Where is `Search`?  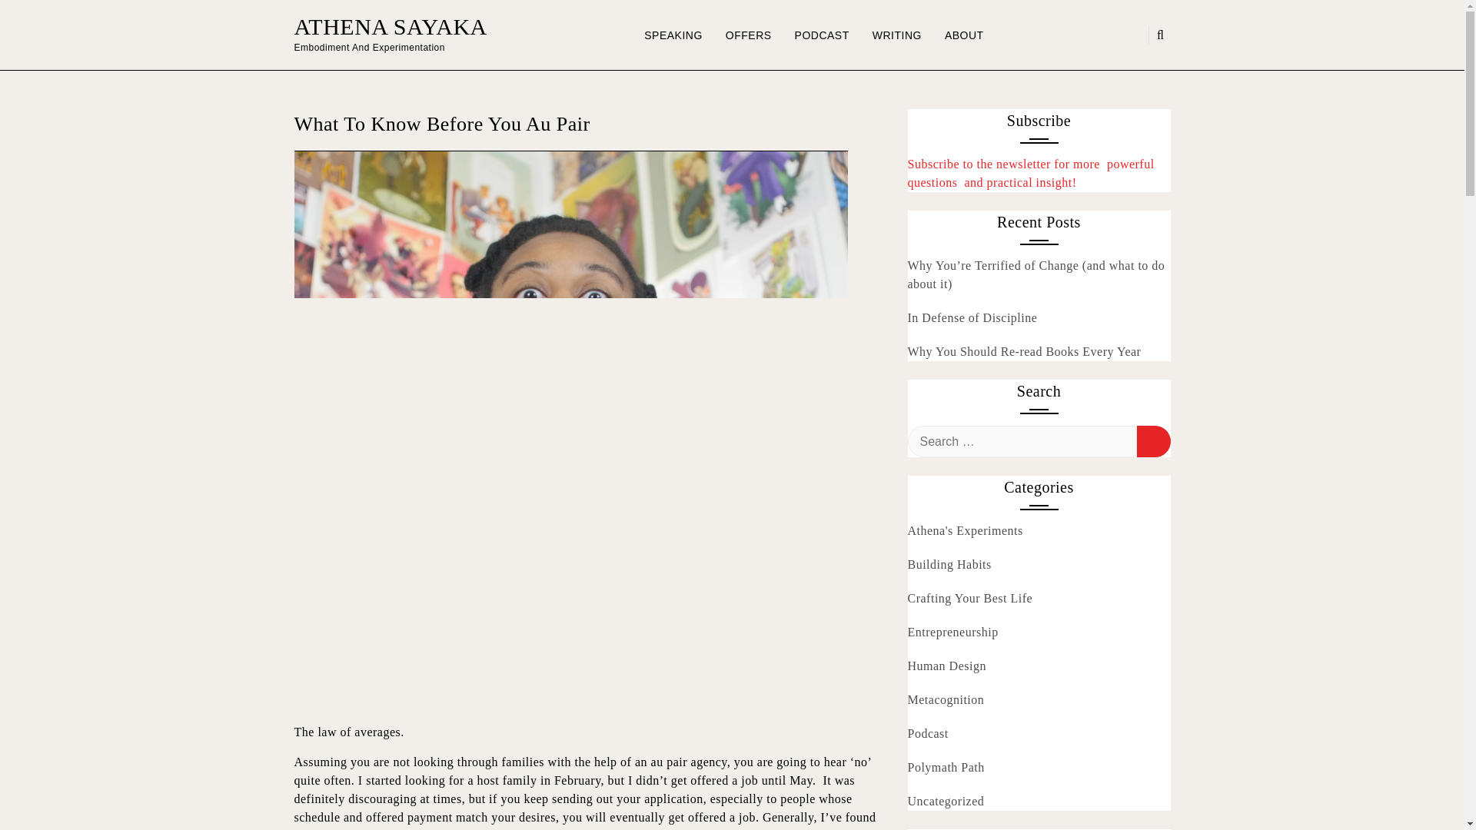 Search is located at coordinates (1153, 441).